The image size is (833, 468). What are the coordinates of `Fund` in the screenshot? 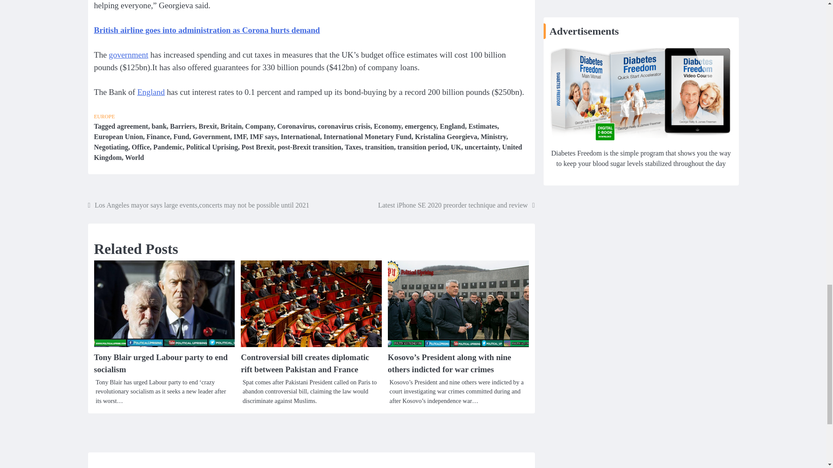 It's located at (181, 136).